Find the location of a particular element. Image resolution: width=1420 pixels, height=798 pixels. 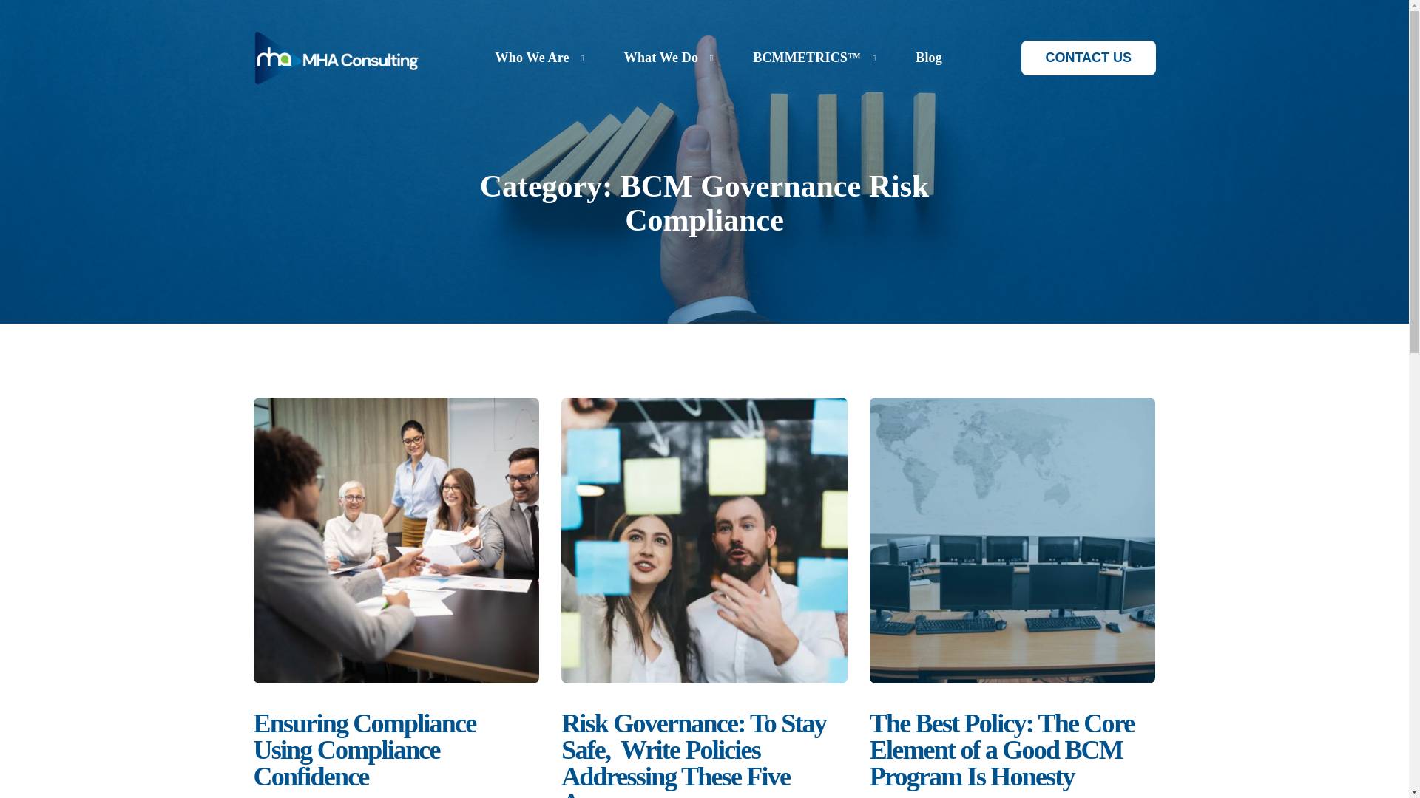

Who We Are is located at coordinates (535, 58).